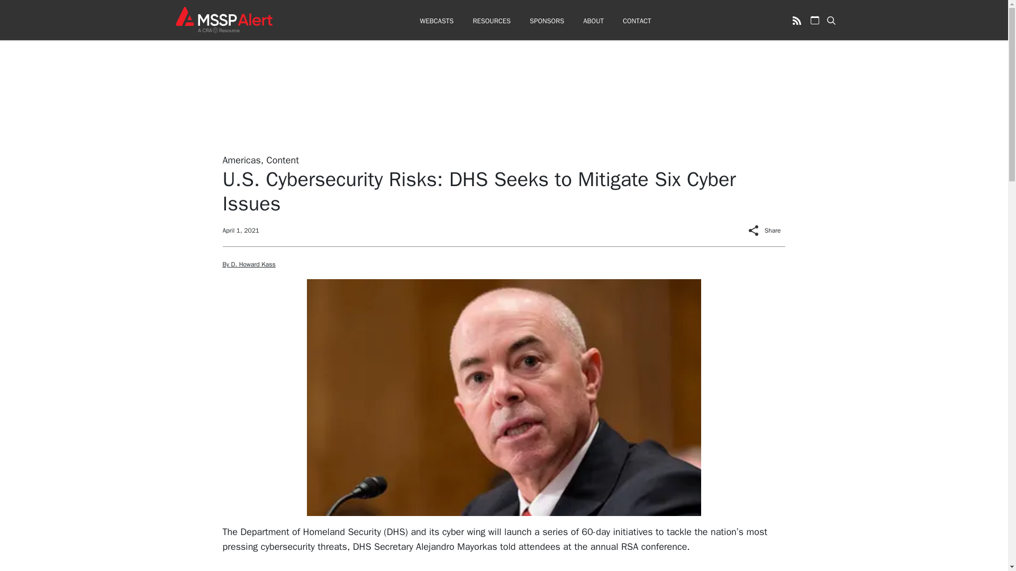 This screenshot has width=1016, height=571. I want to click on WEBCASTS, so click(436, 21).